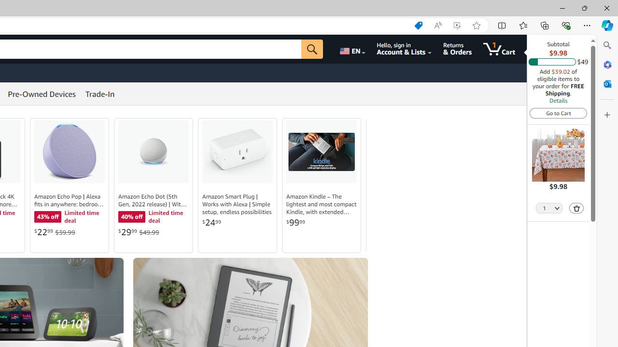  I want to click on Pre-Owned Devices, so click(42, 93).